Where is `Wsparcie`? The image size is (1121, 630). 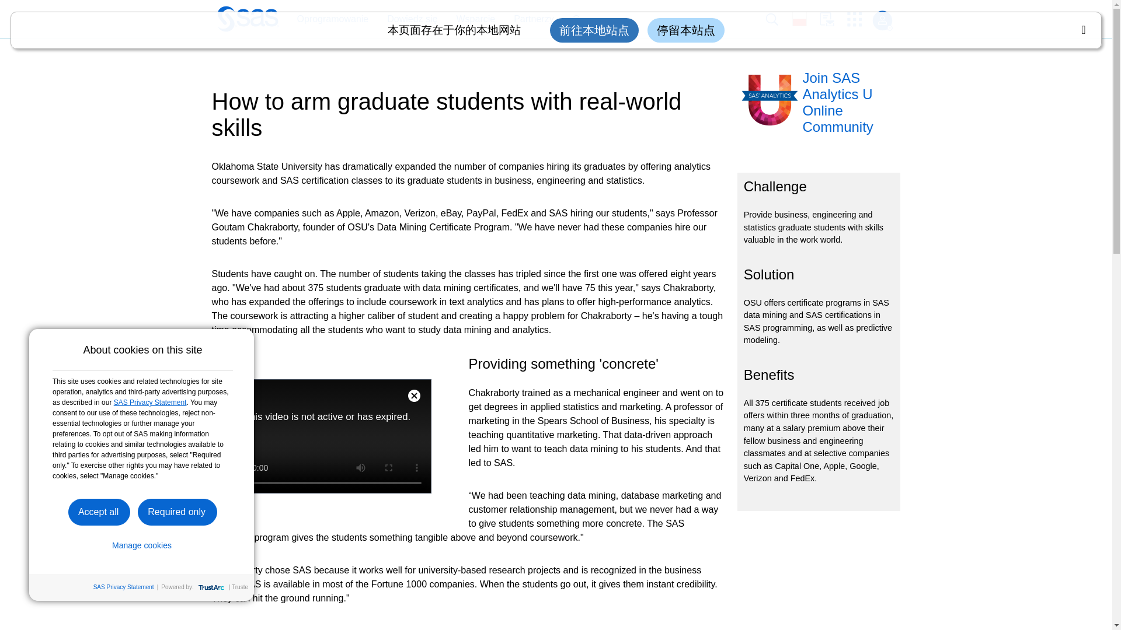 Wsparcie is located at coordinates (475, 19).